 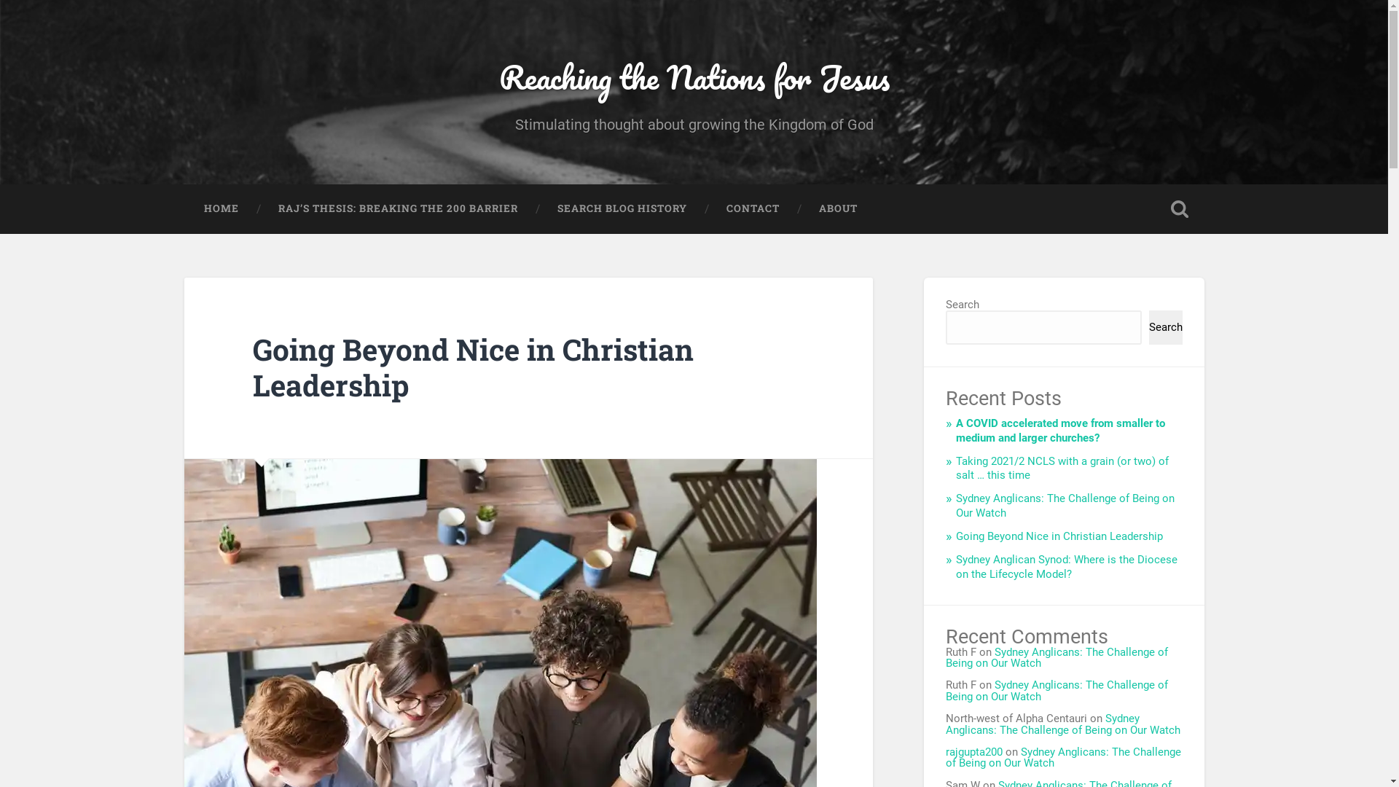 What do you see at coordinates (1063, 724) in the screenshot?
I see `Sydney Anglicans: The Challenge of Being on Our Watch` at bounding box center [1063, 724].